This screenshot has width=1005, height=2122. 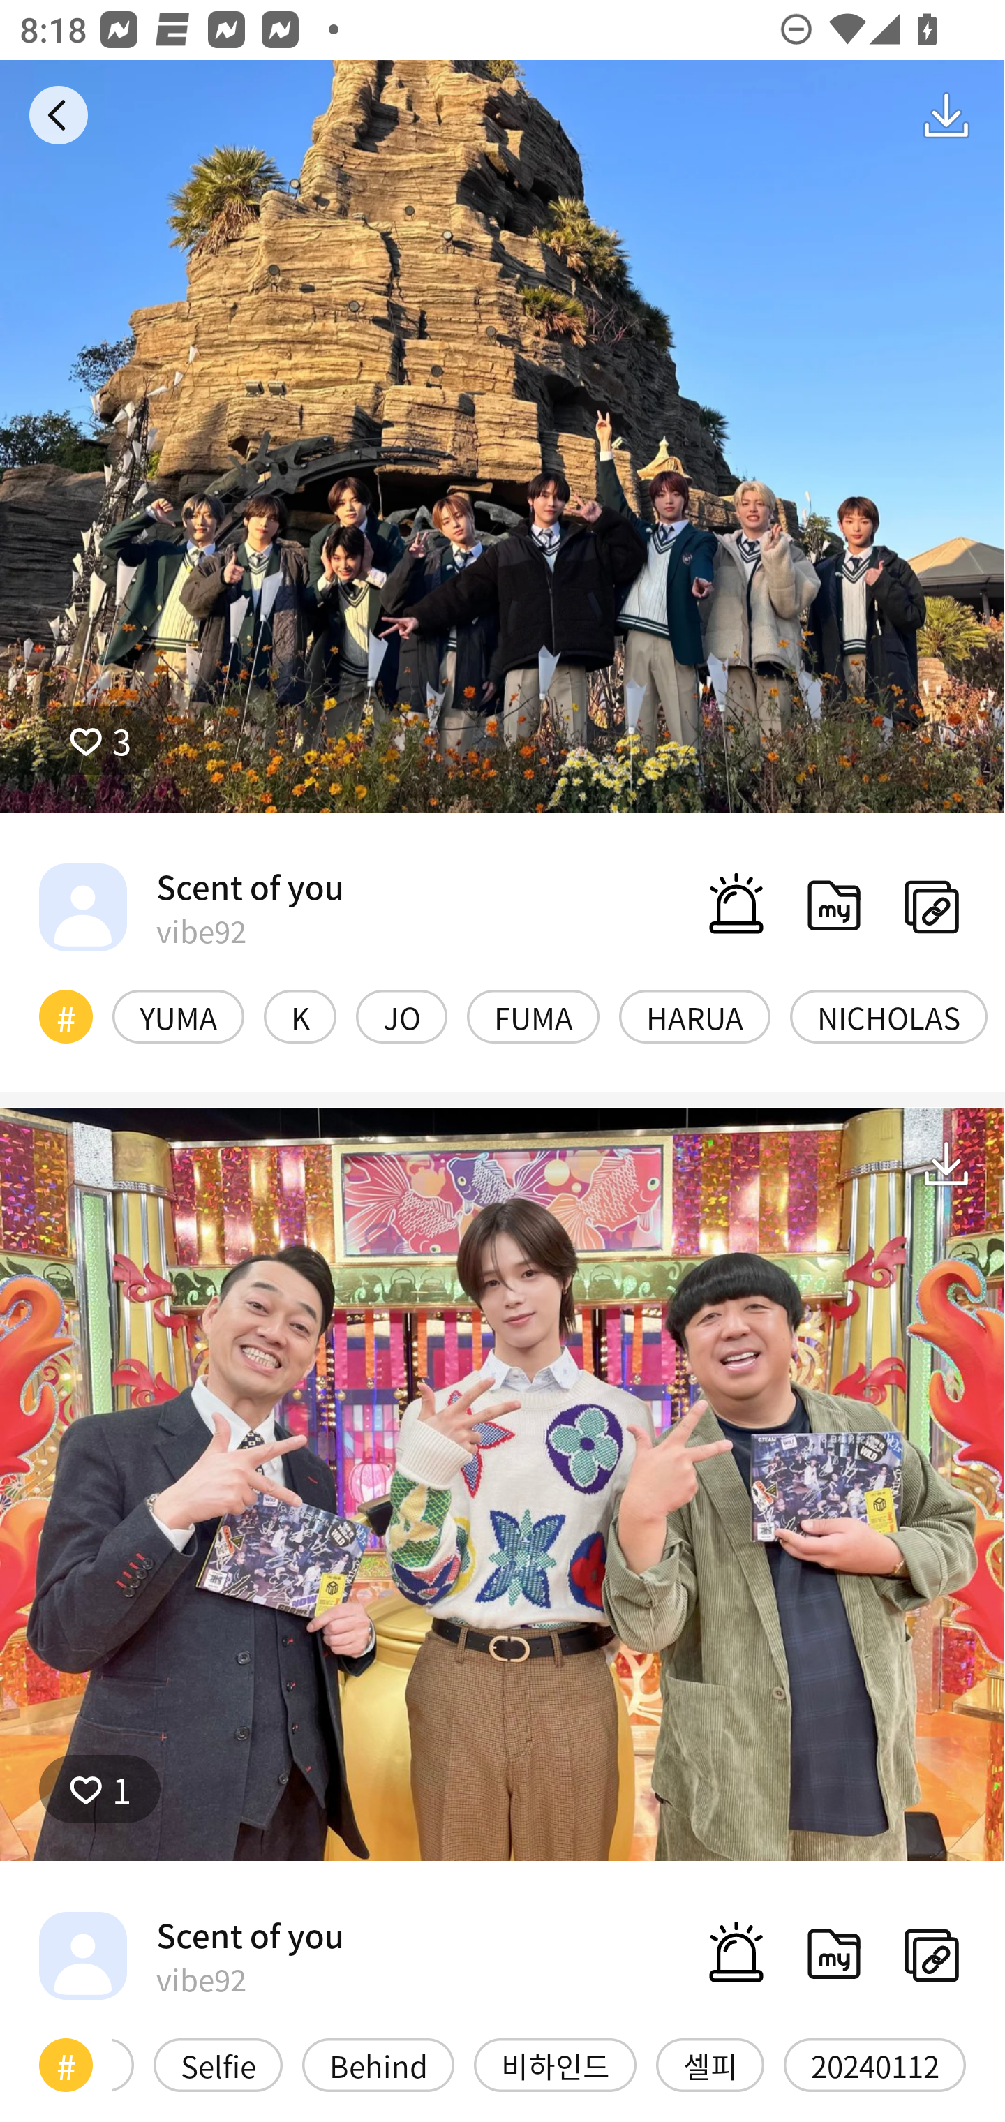 What do you see at coordinates (300, 1016) in the screenshot?
I see `K` at bounding box center [300, 1016].